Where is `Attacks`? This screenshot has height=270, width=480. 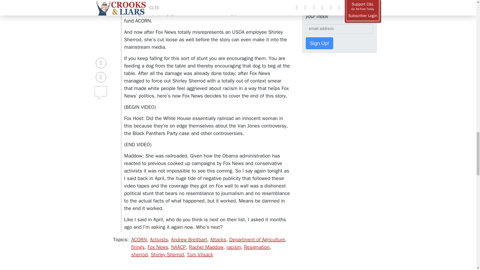 Attacks is located at coordinates (218, 239).